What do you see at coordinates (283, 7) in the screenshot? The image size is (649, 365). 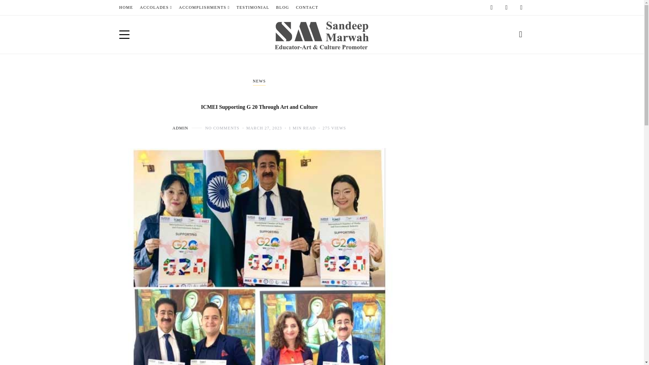 I see `BLOG` at bounding box center [283, 7].